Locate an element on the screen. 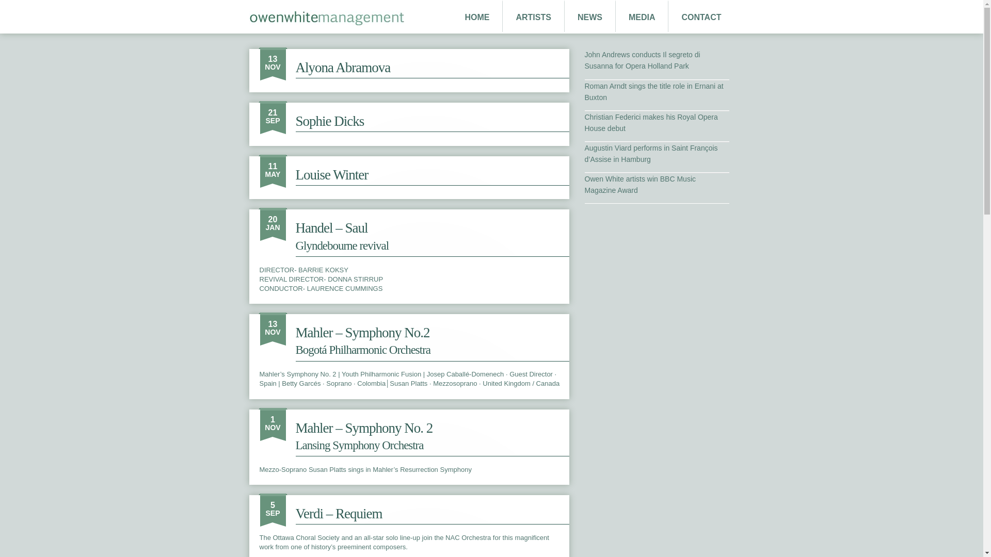  NEWS is located at coordinates (590, 18).